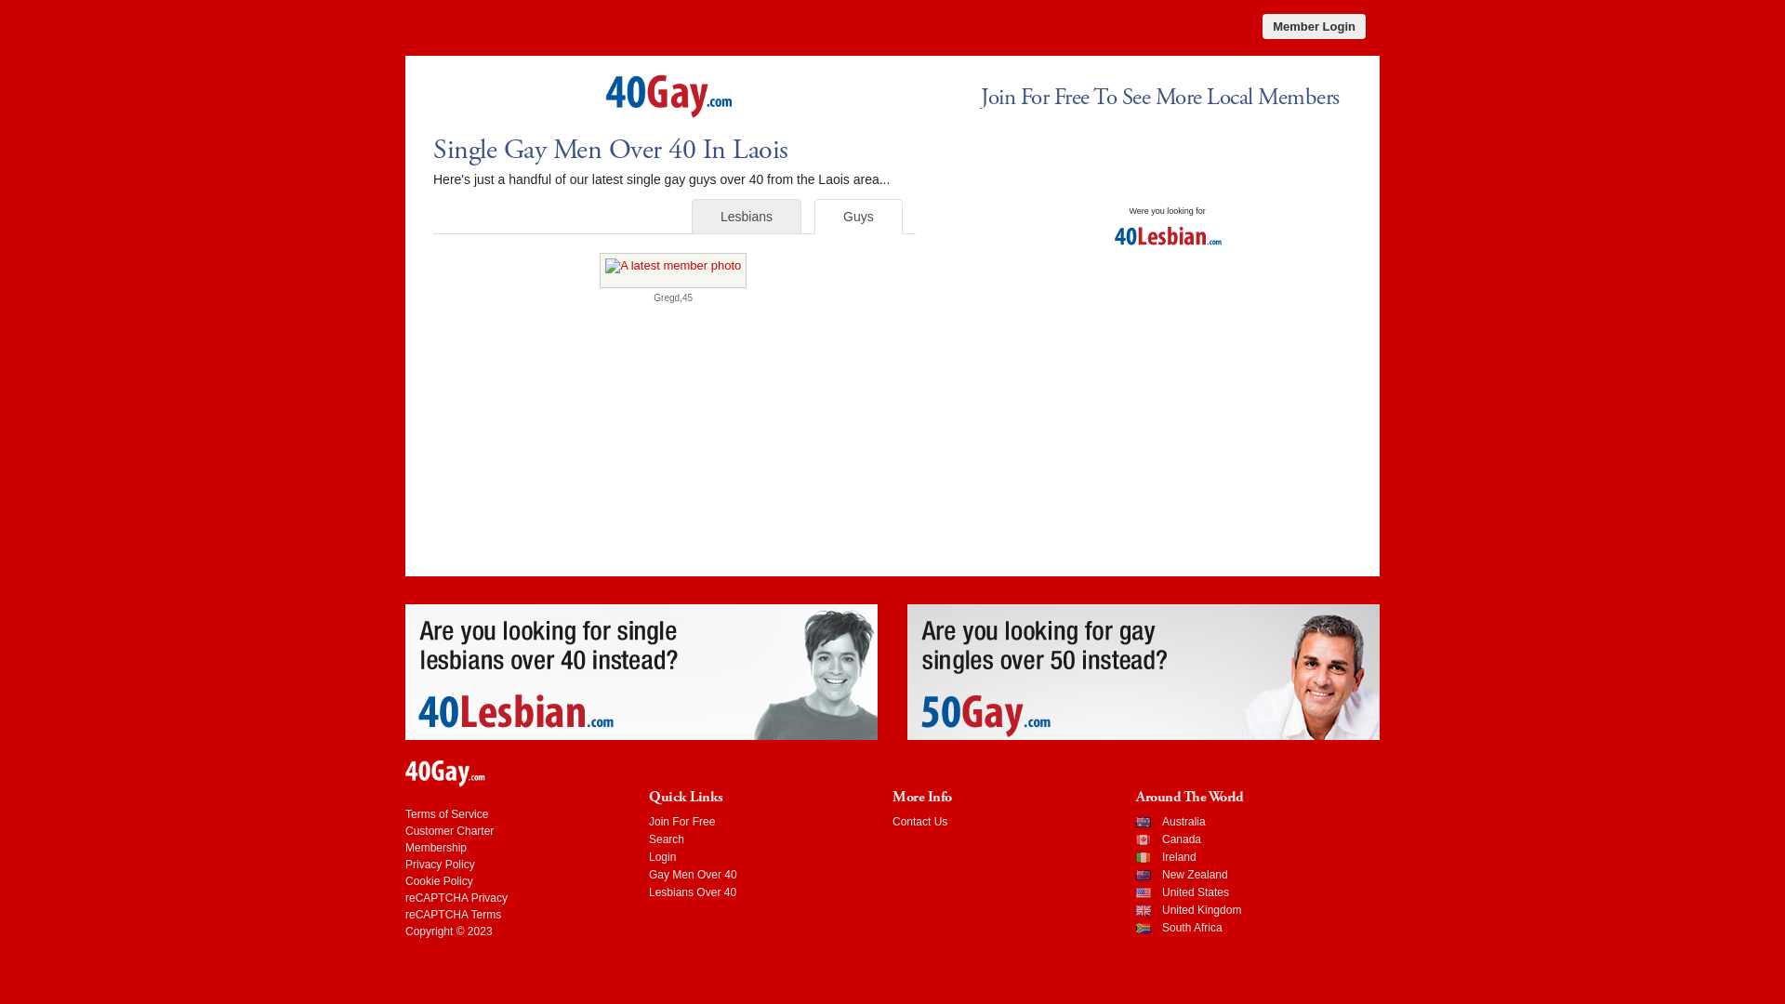  What do you see at coordinates (667, 839) in the screenshot?
I see `Search` at bounding box center [667, 839].